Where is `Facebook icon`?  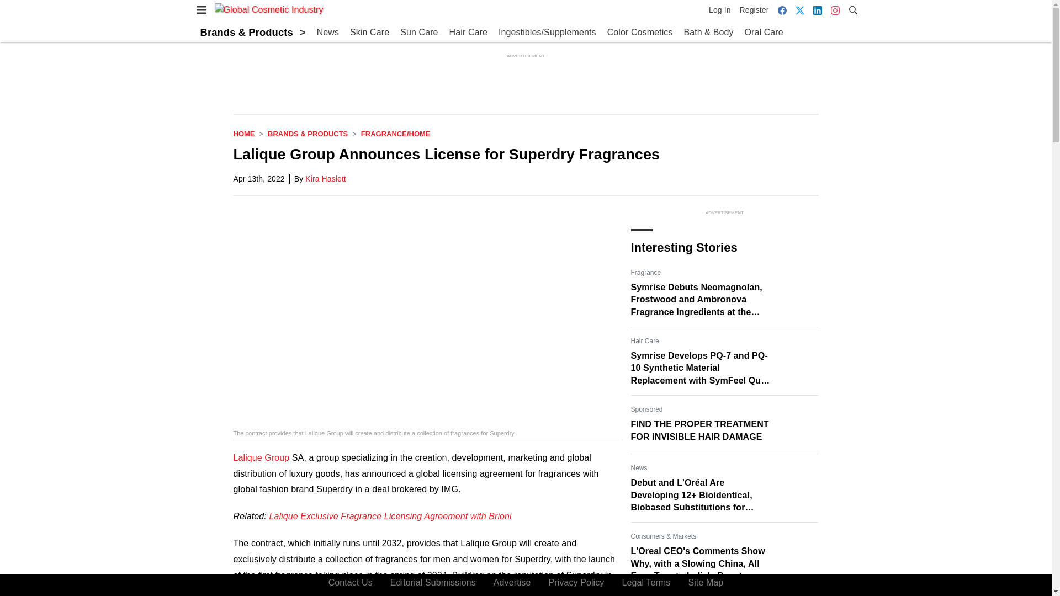 Facebook icon is located at coordinates (782, 10).